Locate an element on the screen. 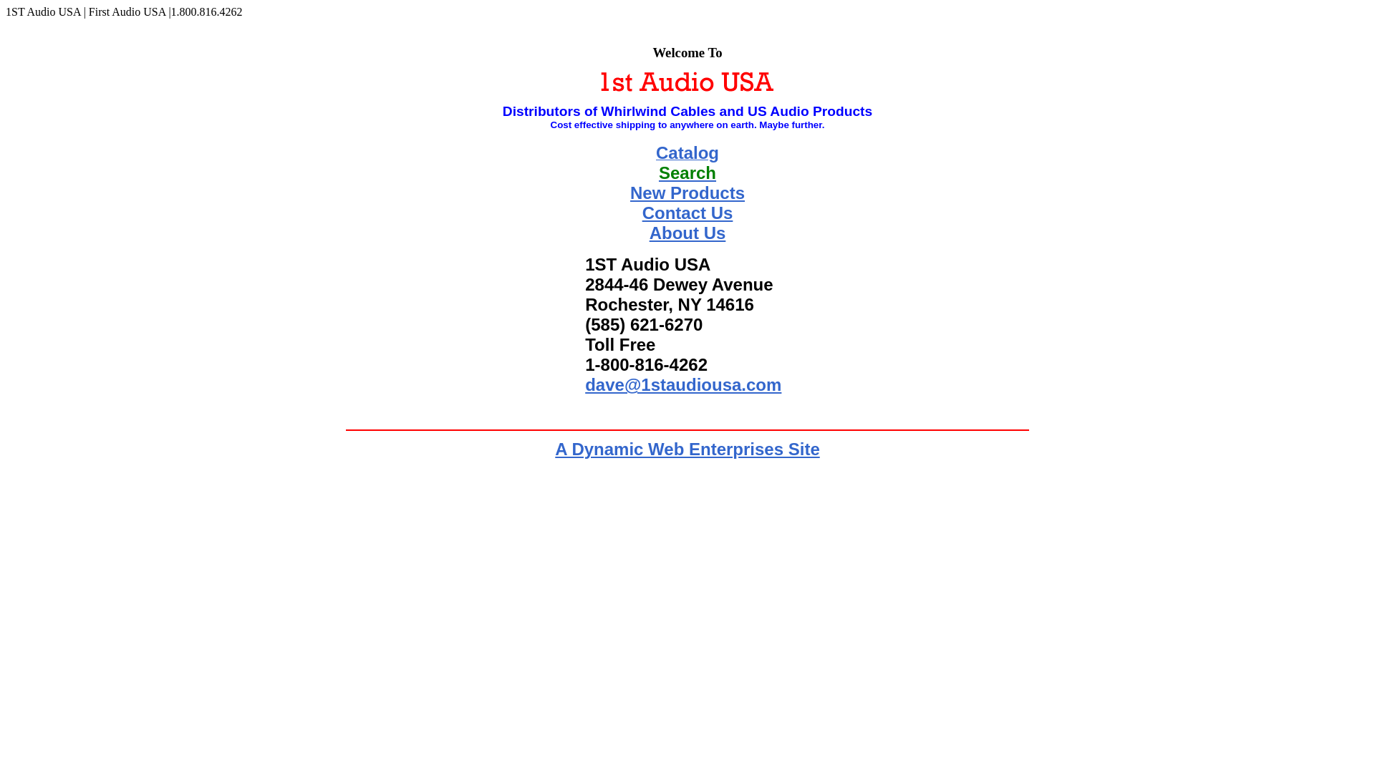 The image size is (1375, 773). New Products is located at coordinates (687, 193).